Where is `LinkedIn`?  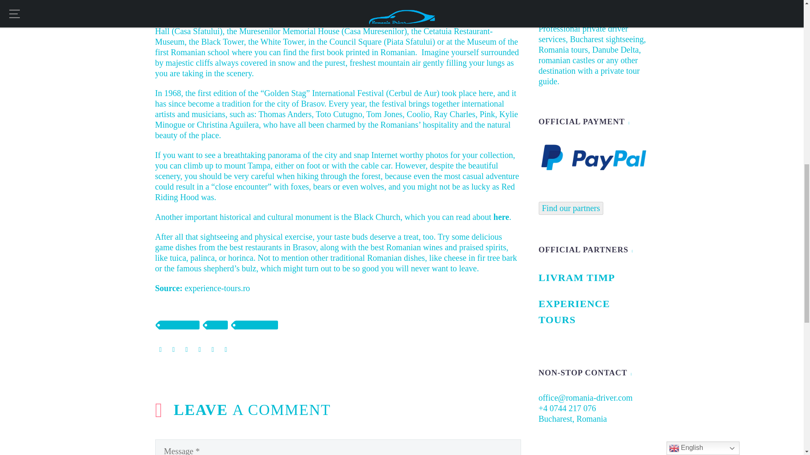 LinkedIn is located at coordinates (213, 350).